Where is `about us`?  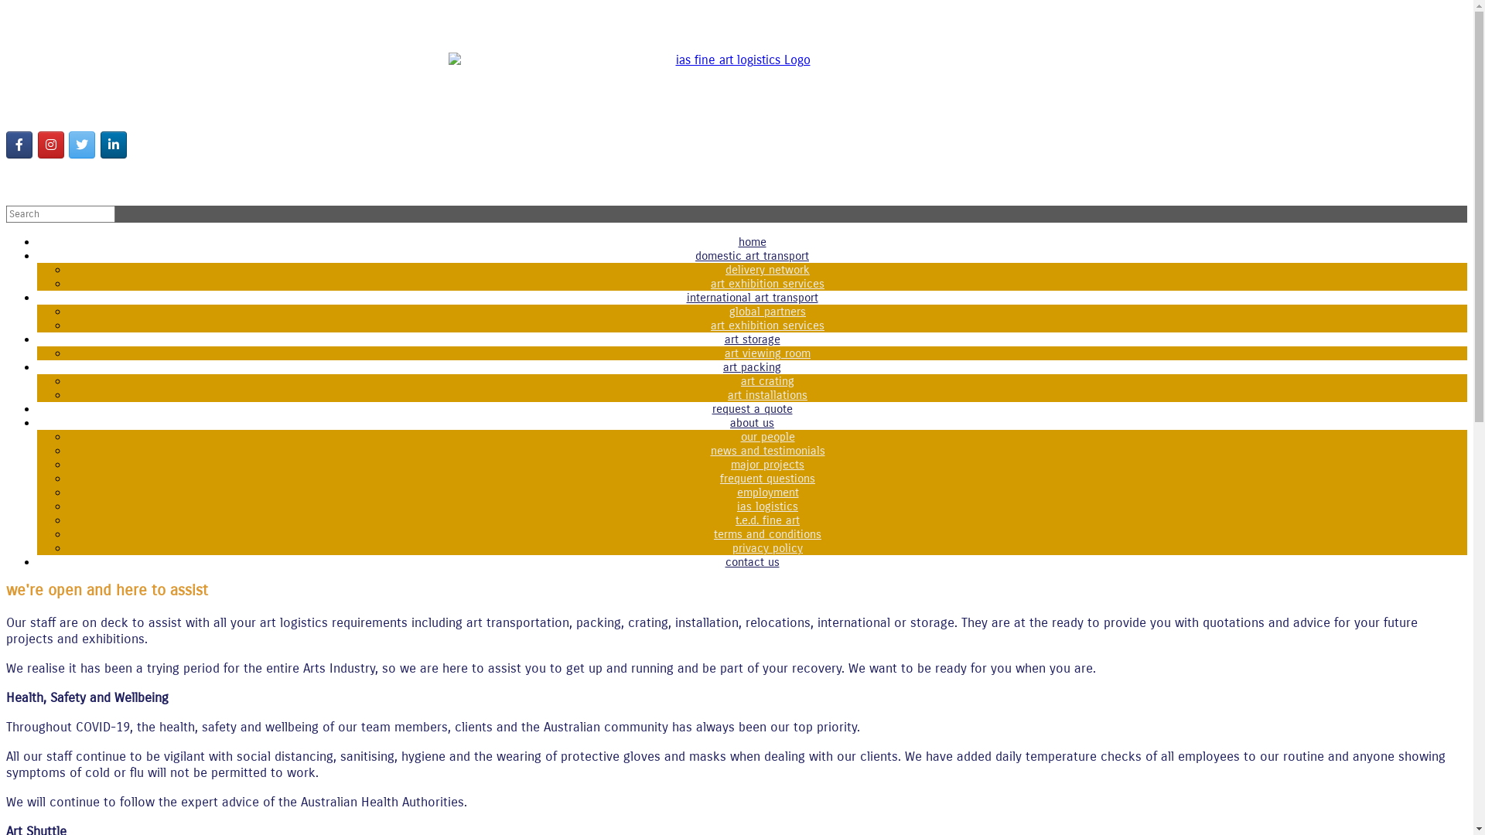
about us is located at coordinates (752, 423).